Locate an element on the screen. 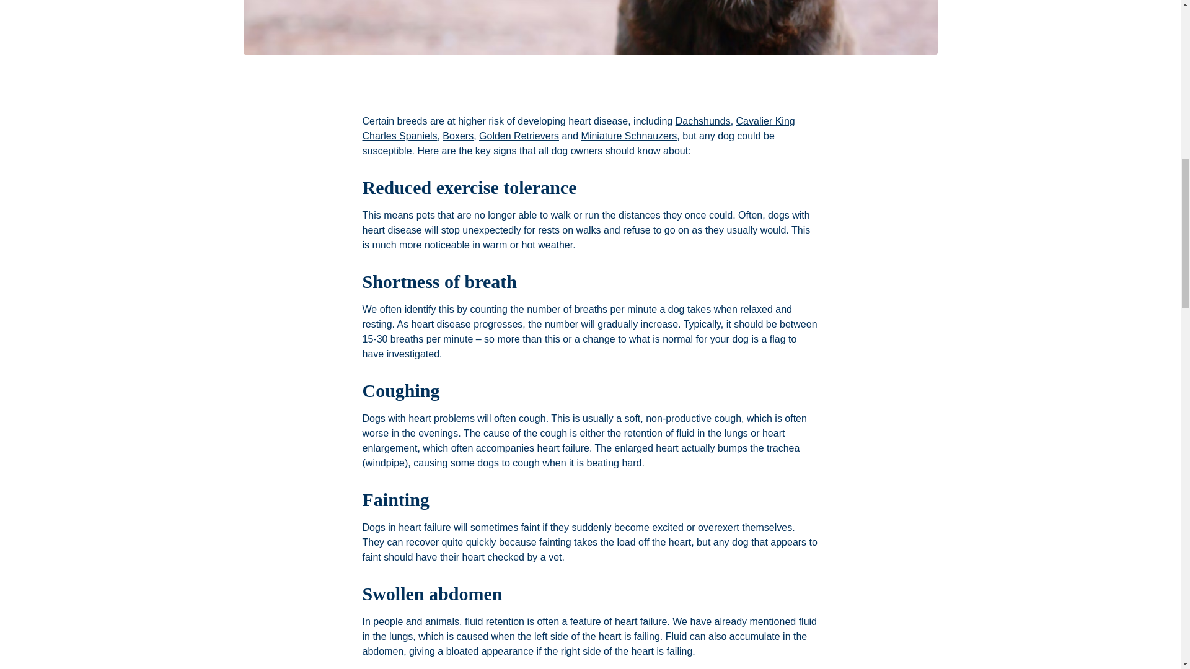 The image size is (1190, 669). Golden Retriever insurance is located at coordinates (519, 135).